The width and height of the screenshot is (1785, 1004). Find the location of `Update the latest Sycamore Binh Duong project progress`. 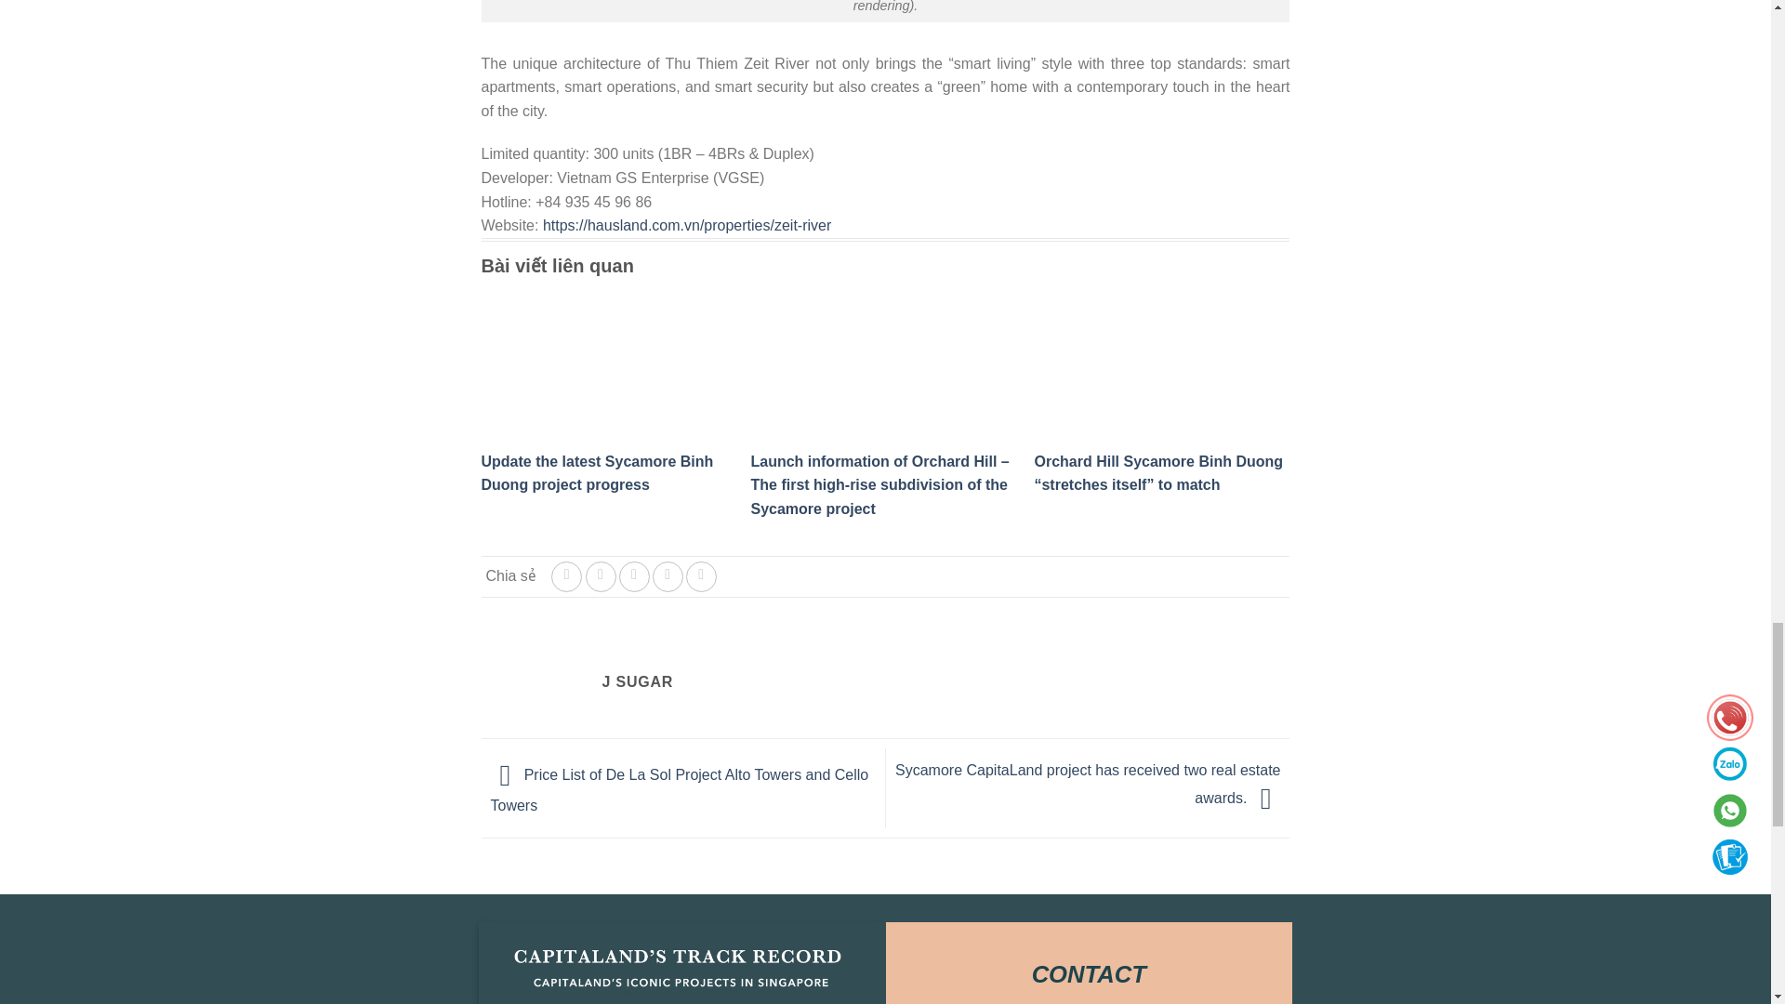

Update the latest Sycamore Binh Duong project progress is located at coordinates (598, 474).